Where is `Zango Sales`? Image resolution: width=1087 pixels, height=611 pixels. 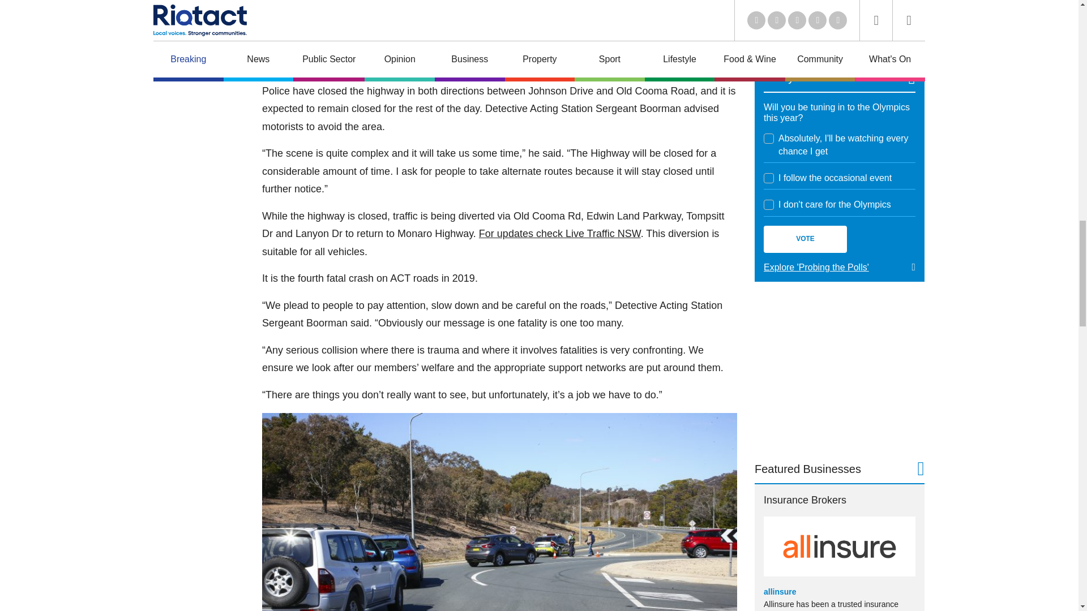 Zango Sales is located at coordinates (839, 20).